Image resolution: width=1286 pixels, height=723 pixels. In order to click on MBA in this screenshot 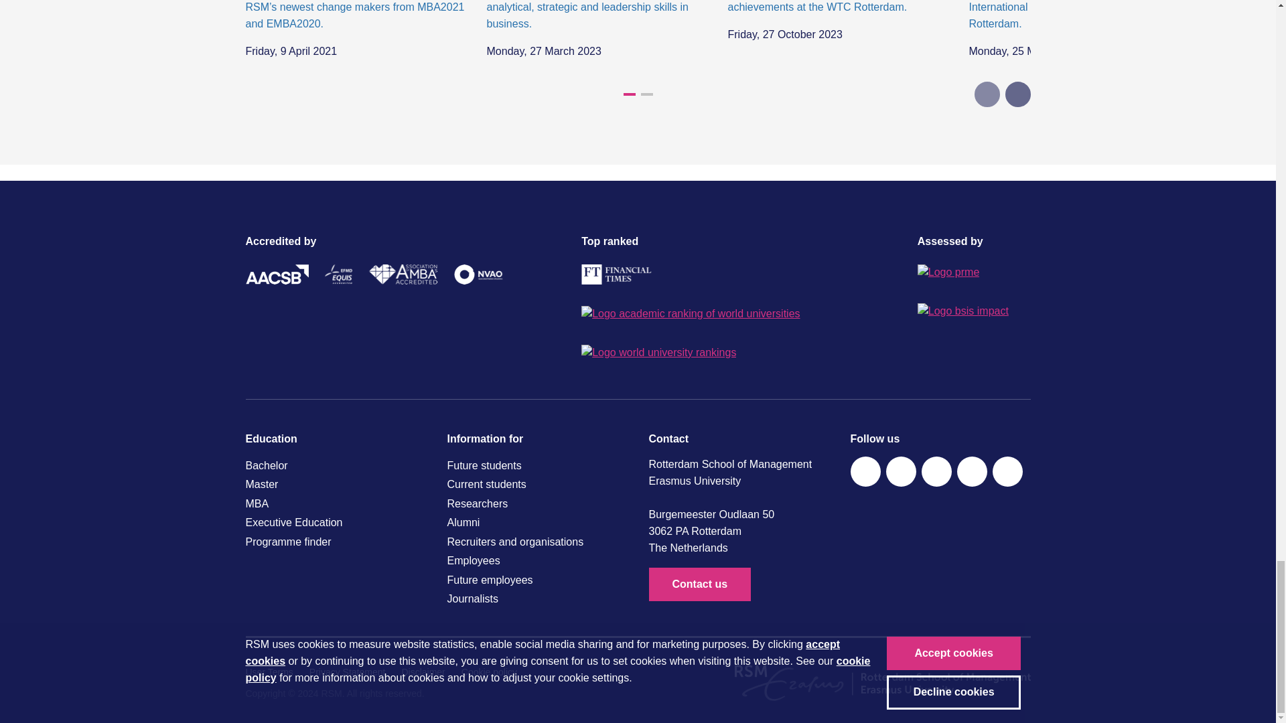, I will do `click(335, 503)`.